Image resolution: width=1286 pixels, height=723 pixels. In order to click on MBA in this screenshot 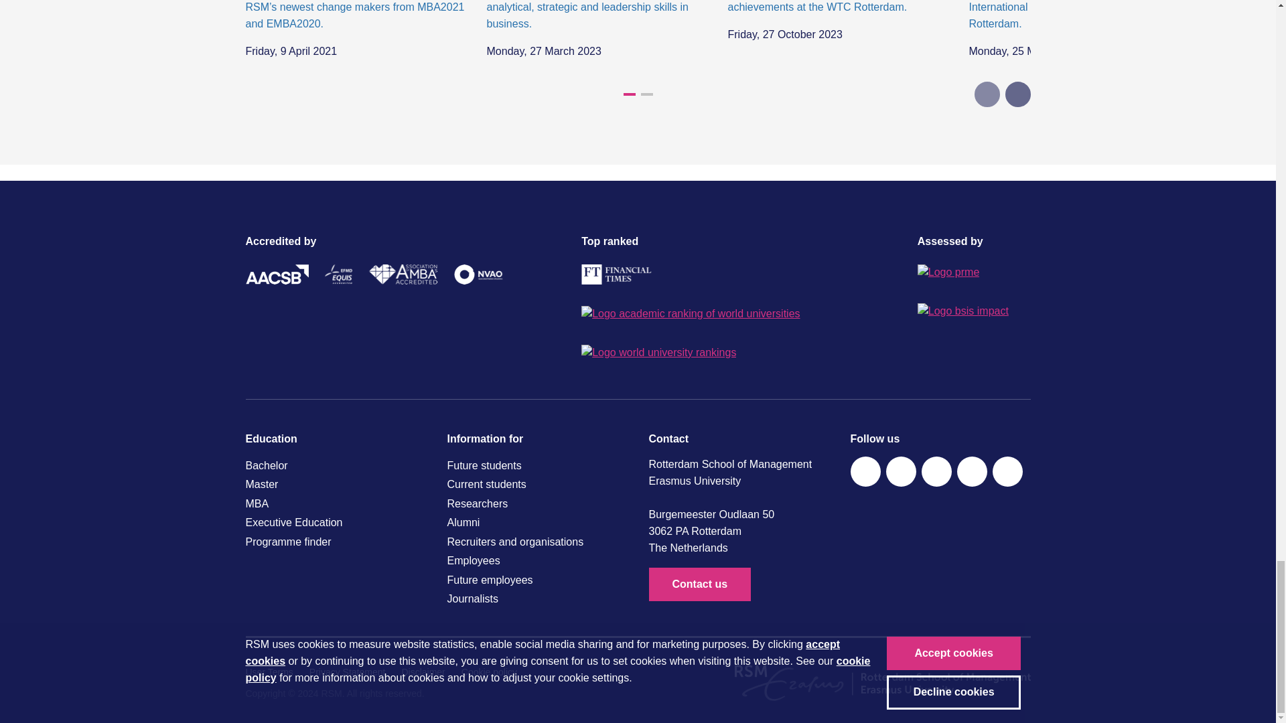, I will do `click(335, 503)`.